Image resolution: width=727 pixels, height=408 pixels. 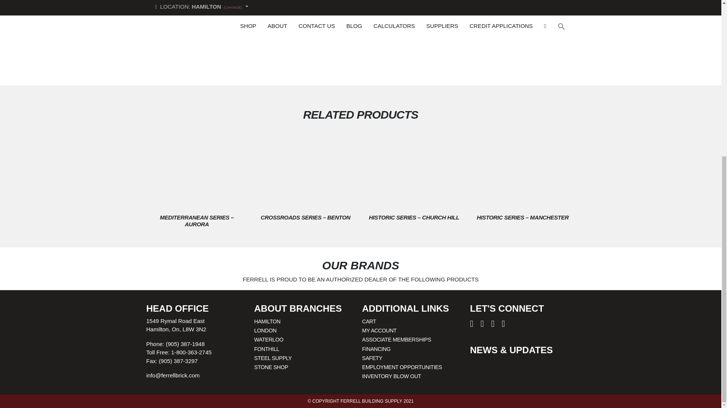 What do you see at coordinates (551, 5) in the screenshot?
I see `ADD TO CART` at bounding box center [551, 5].